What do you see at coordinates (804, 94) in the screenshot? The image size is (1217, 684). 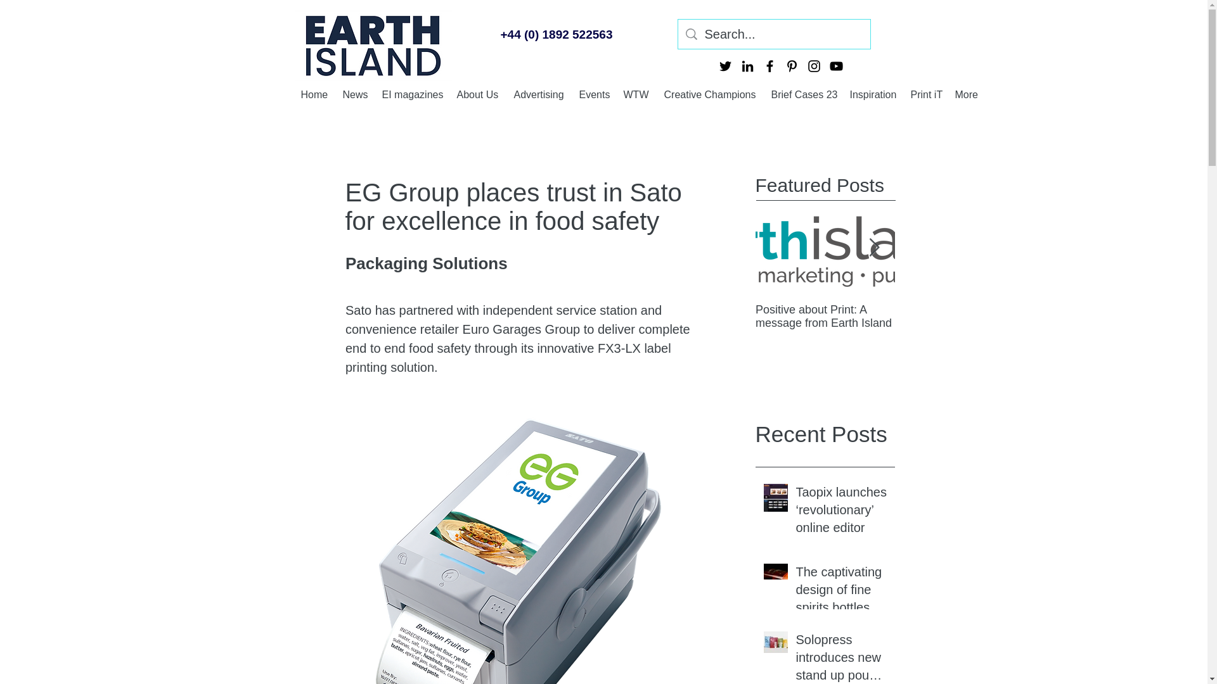 I see `Brief Cases 23` at bounding box center [804, 94].